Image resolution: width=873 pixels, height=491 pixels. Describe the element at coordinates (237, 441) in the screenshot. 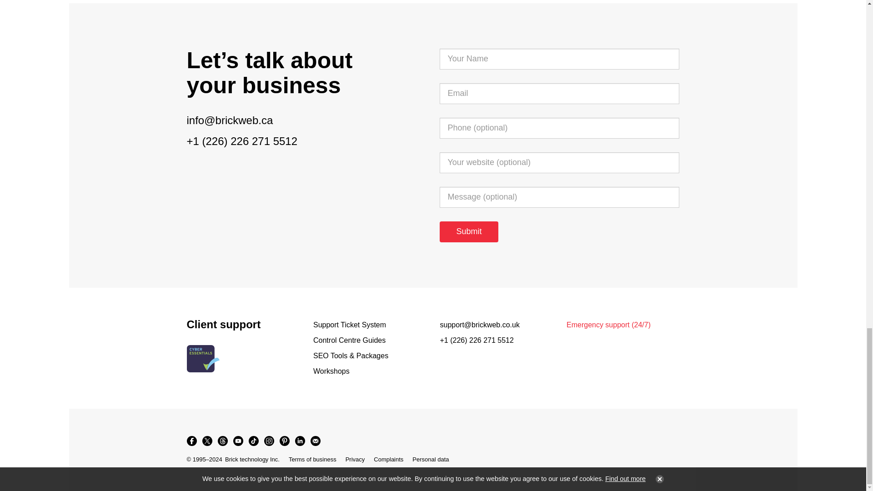

I see `YouTube` at that location.